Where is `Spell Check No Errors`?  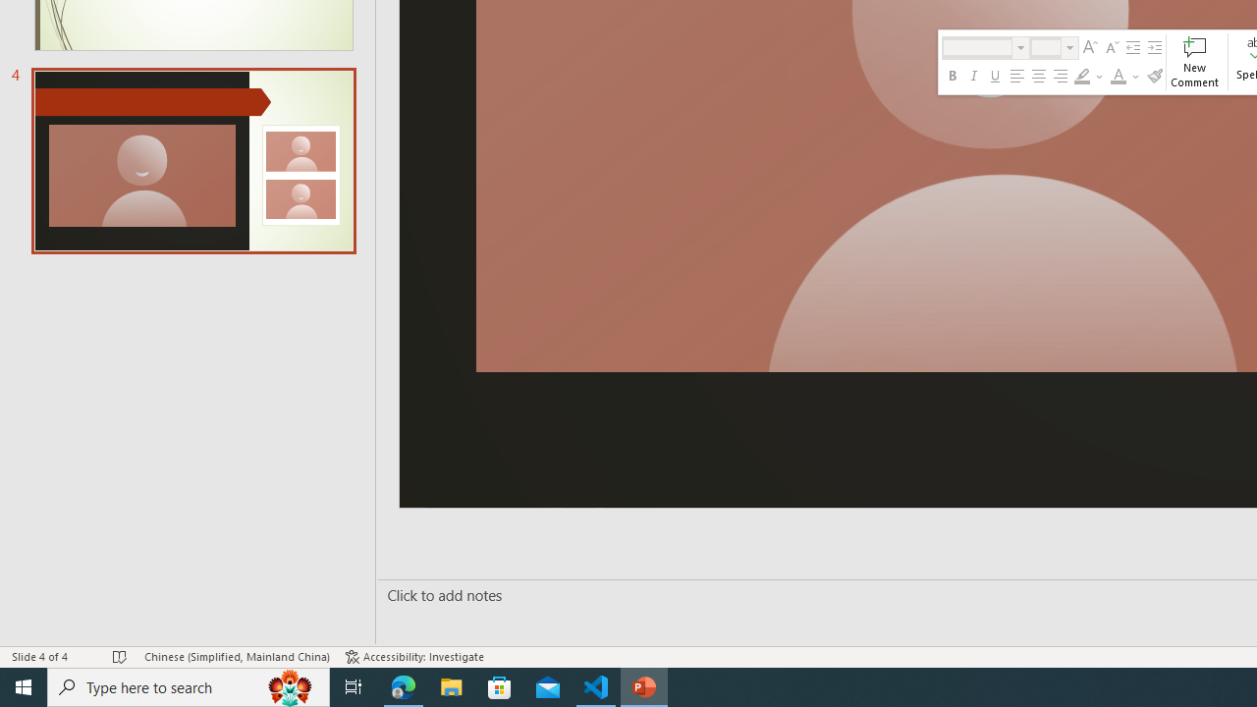 Spell Check No Errors is located at coordinates (121, 656).